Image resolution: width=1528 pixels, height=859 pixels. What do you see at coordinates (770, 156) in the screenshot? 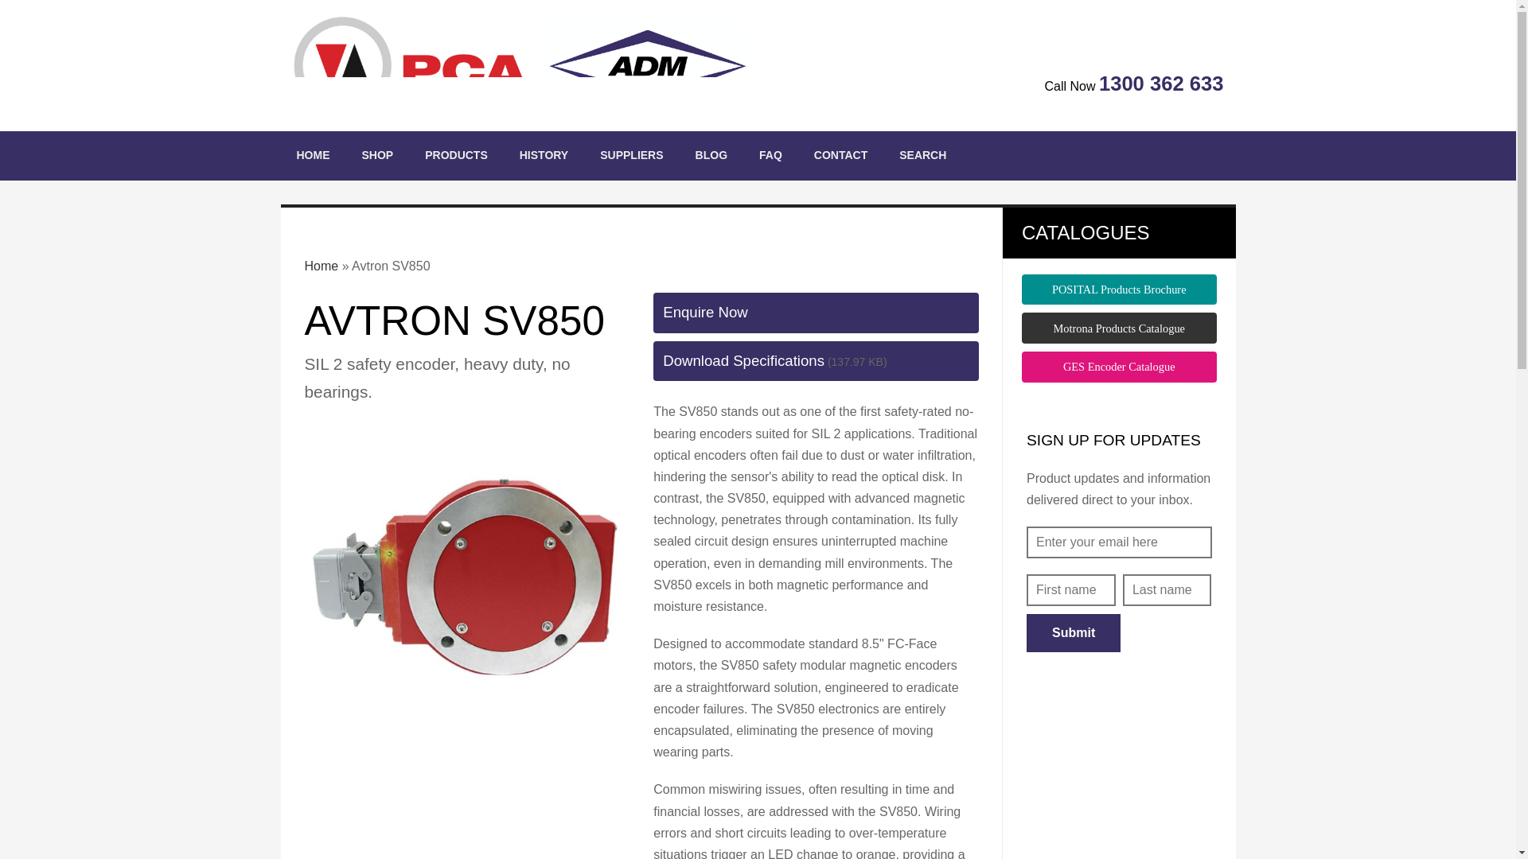
I see `FAQ` at bounding box center [770, 156].